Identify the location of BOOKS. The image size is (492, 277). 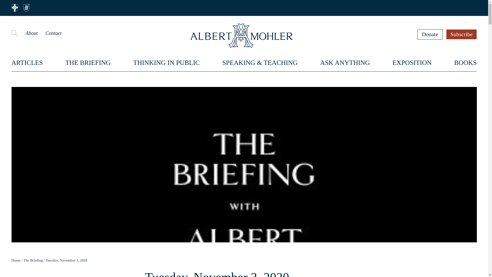
(465, 63).